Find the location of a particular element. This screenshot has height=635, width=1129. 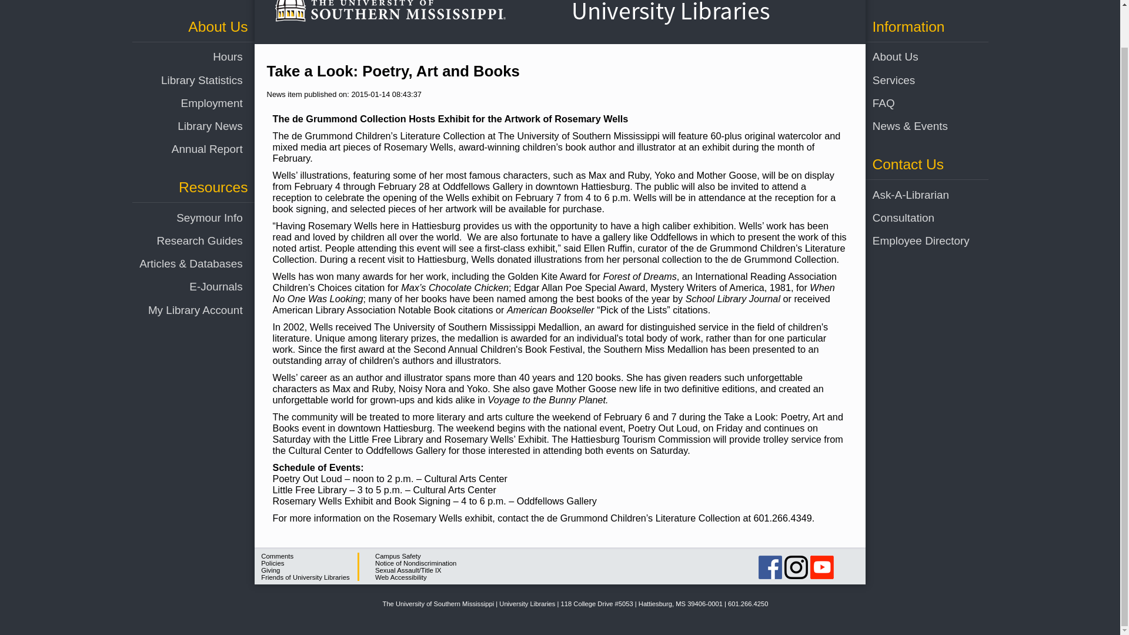

E-Journals is located at coordinates (182, 243).